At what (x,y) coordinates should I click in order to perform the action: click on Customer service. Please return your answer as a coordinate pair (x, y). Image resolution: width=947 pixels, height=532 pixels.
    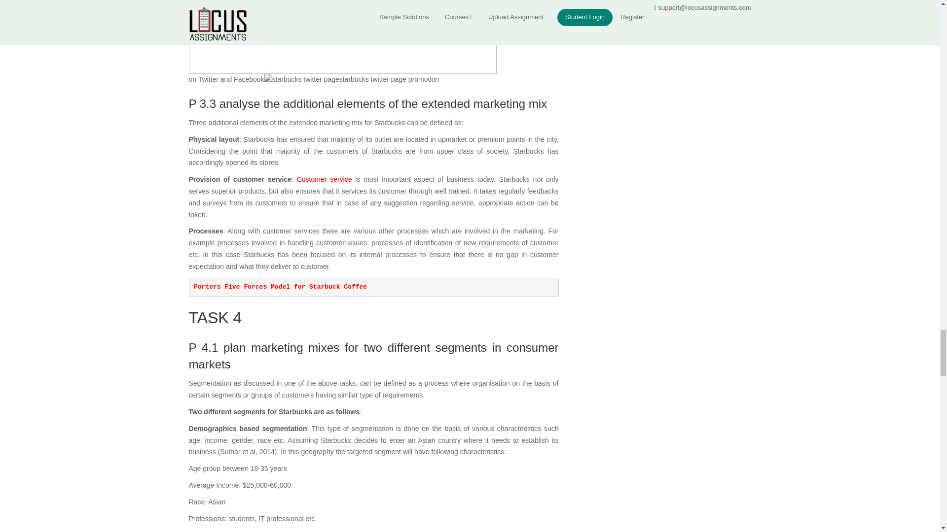
    Looking at the image, I should click on (325, 179).